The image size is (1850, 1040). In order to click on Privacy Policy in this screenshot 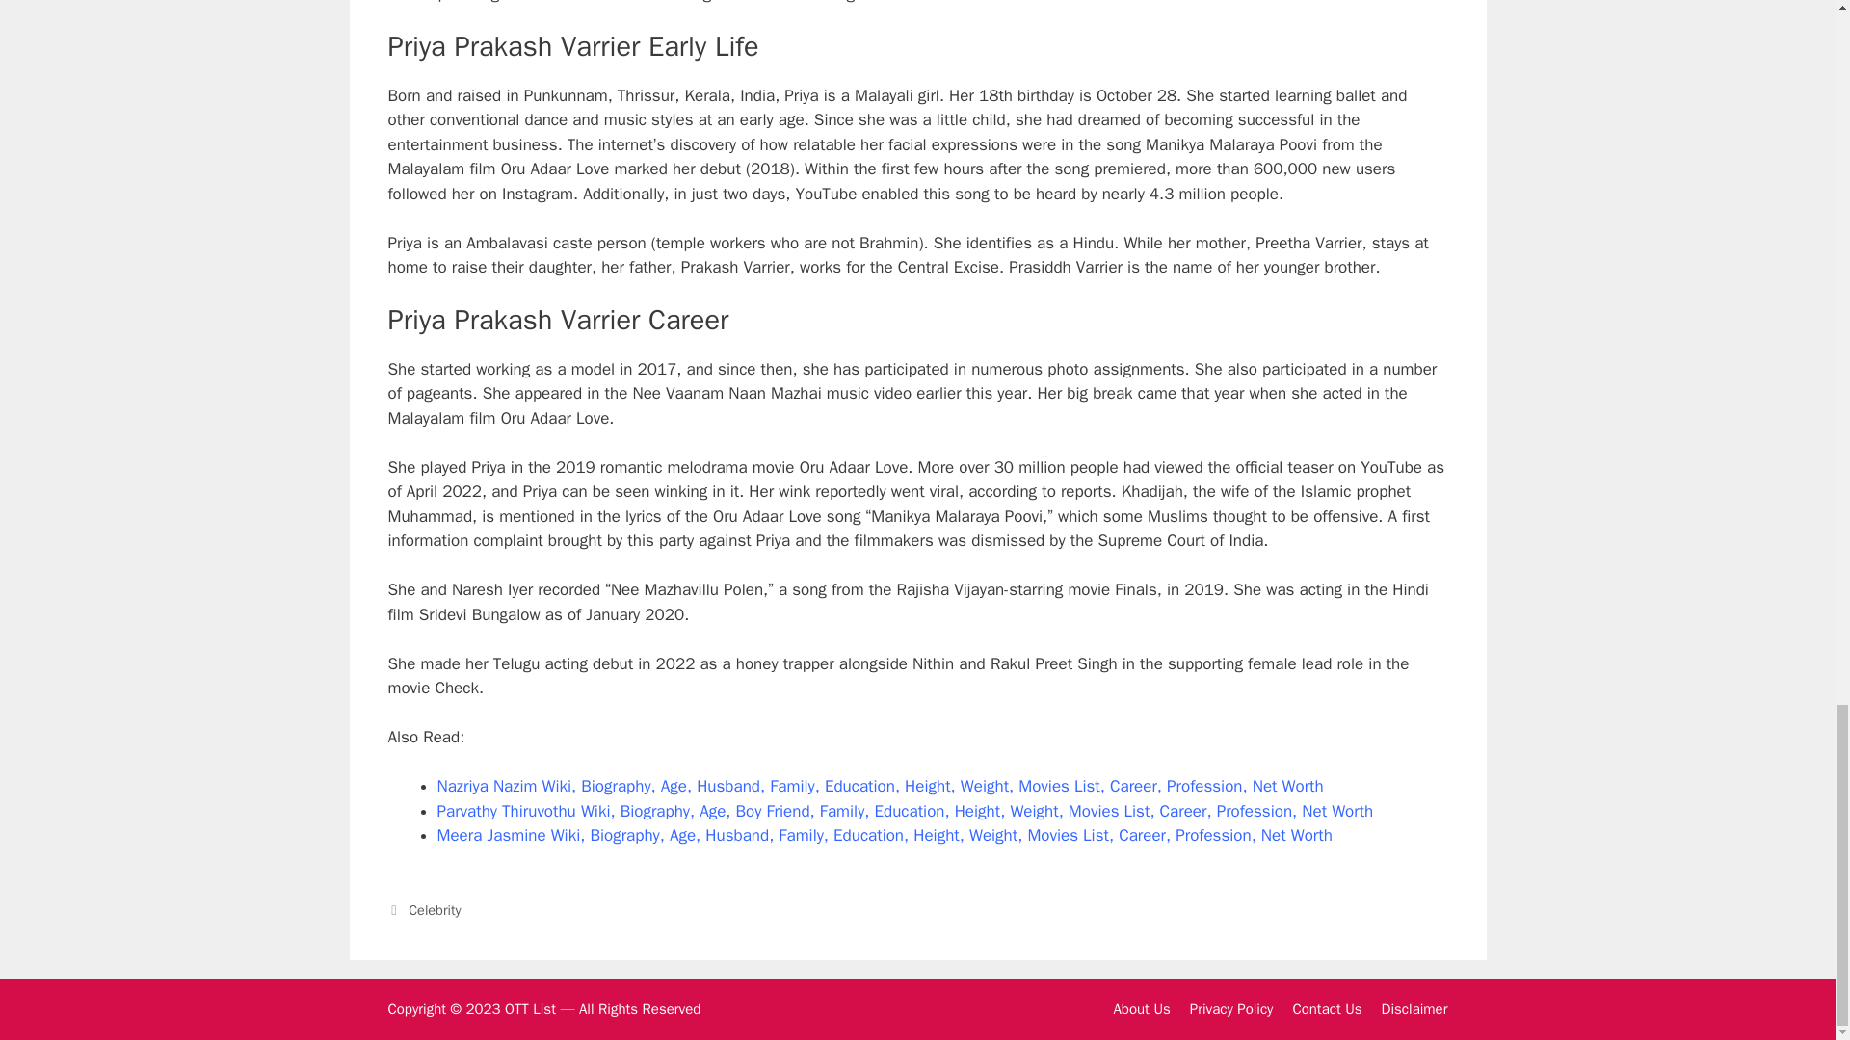, I will do `click(1231, 1009)`.